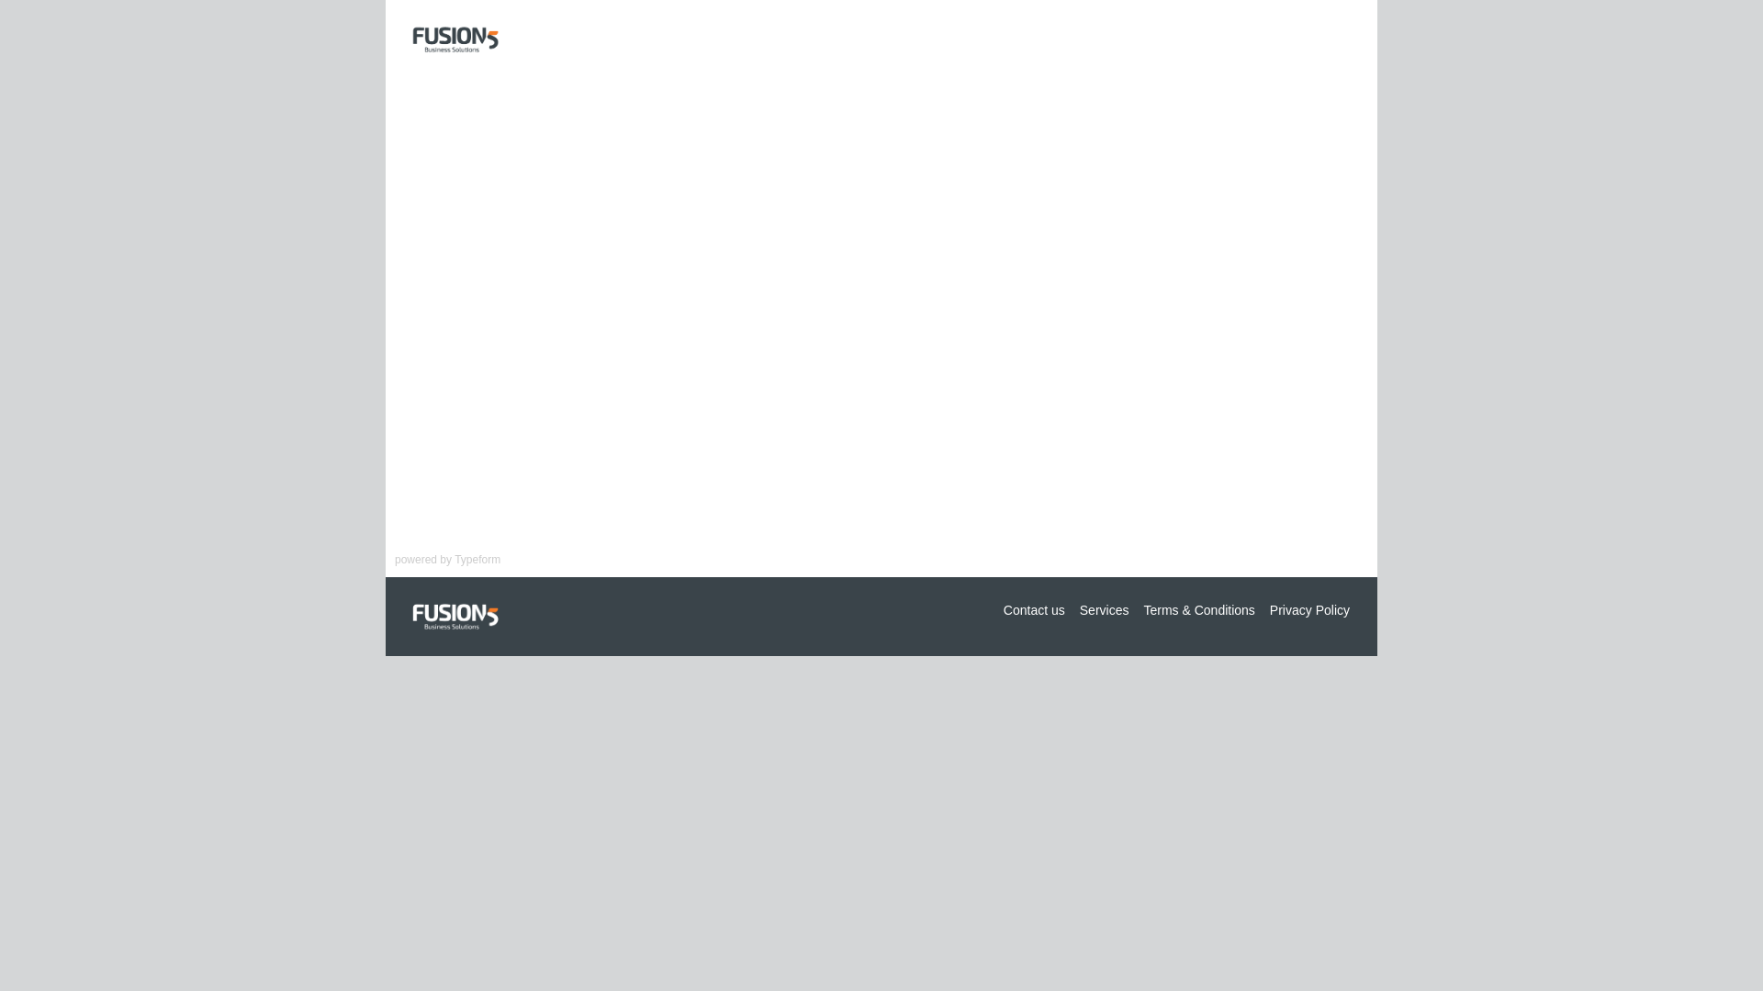  I want to click on Contact us, so click(1034, 610).